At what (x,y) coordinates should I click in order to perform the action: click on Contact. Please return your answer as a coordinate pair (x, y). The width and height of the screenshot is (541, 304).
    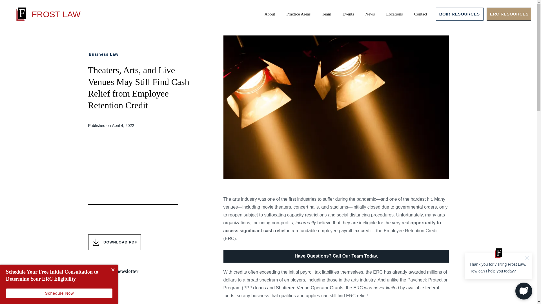
    Looking at the image, I should click on (421, 14).